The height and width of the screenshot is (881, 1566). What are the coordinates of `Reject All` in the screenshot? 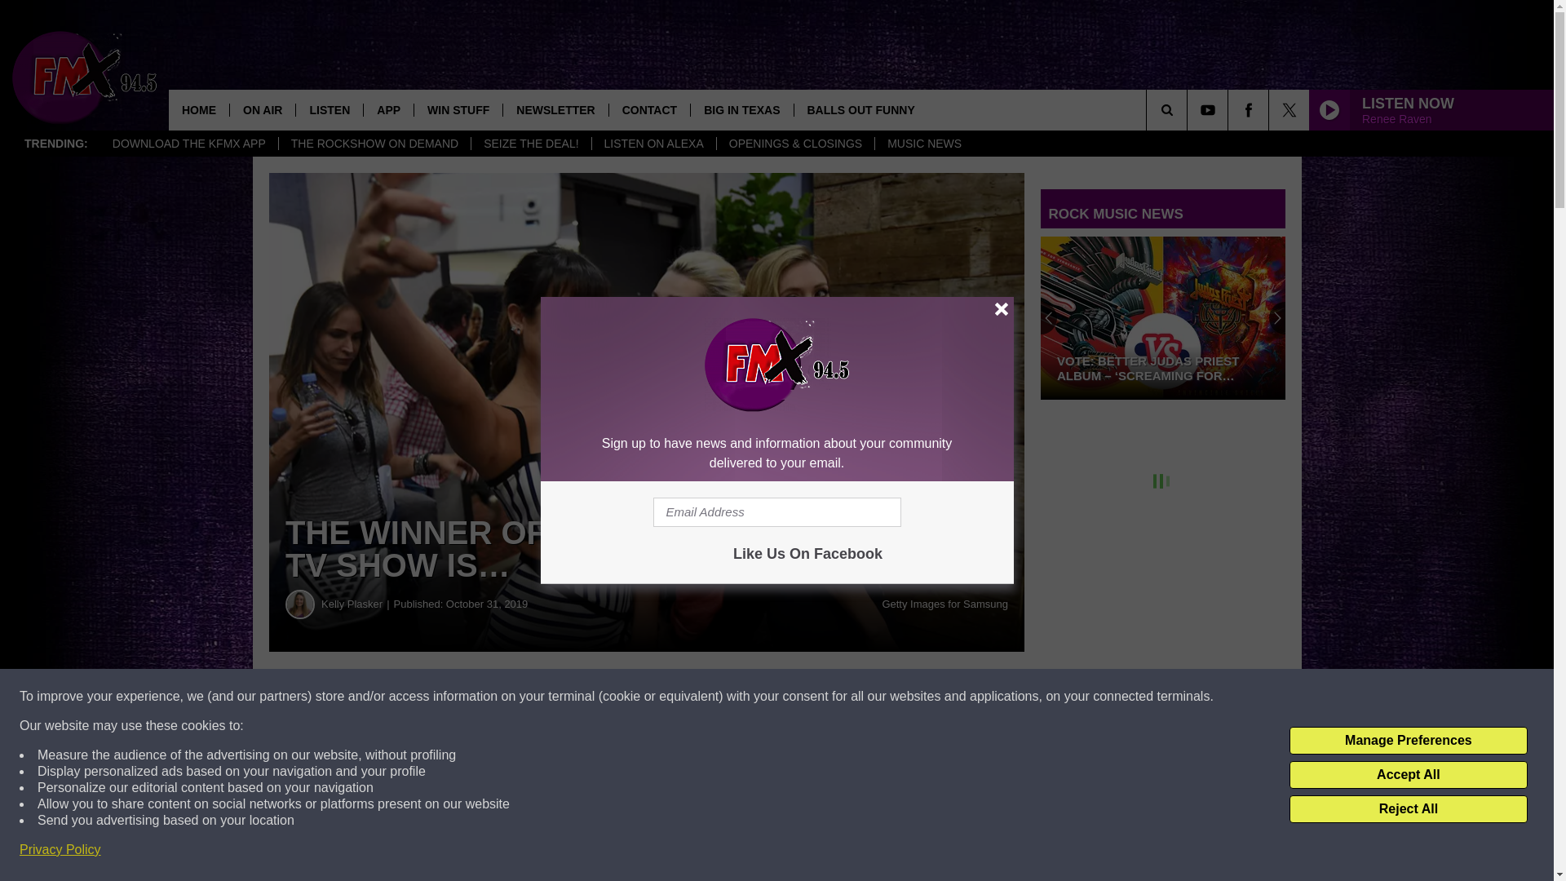 It's located at (1408, 809).